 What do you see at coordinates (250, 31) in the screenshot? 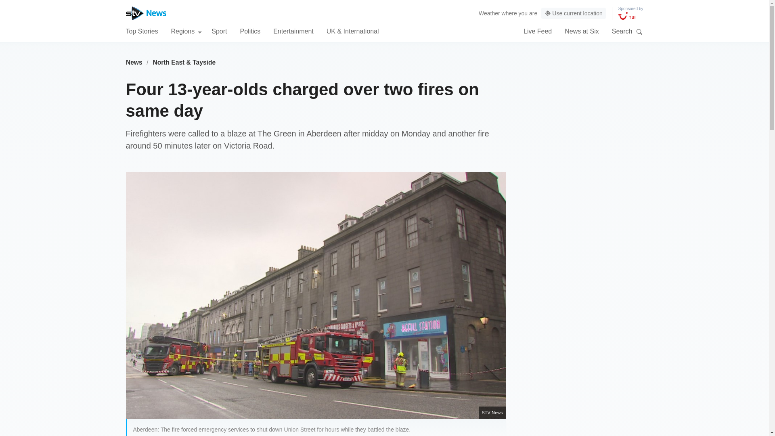
I see `Politics` at bounding box center [250, 31].